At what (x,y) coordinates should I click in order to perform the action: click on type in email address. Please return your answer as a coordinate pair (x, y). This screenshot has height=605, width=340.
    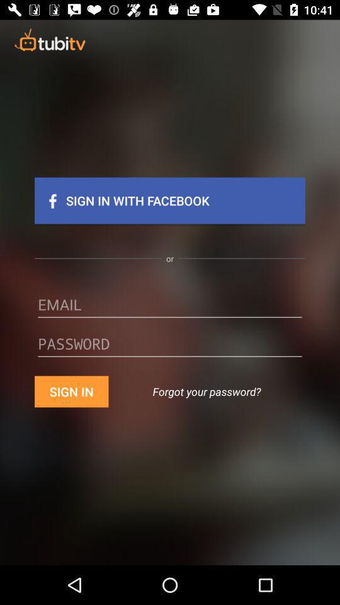
    Looking at the image, I should click on (170, 309).